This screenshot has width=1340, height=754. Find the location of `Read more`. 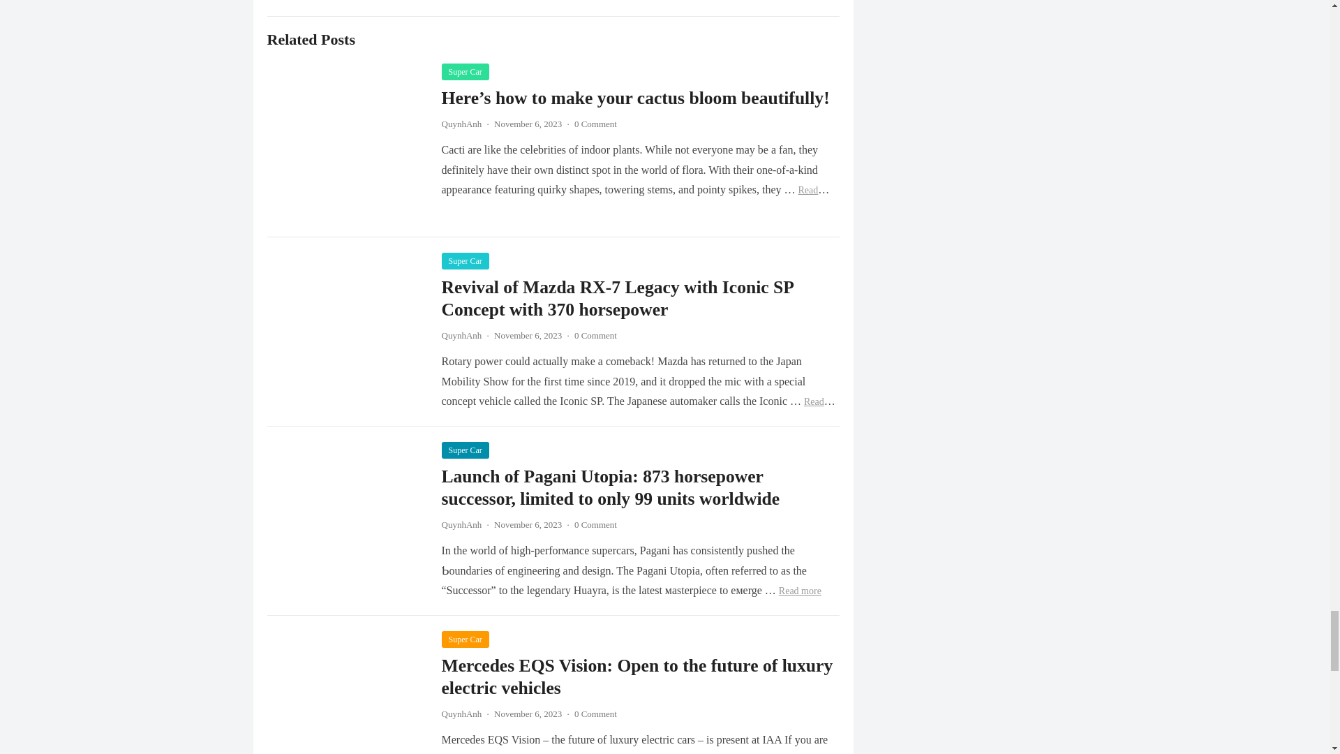

Read more is located at coordinates (638, 411).